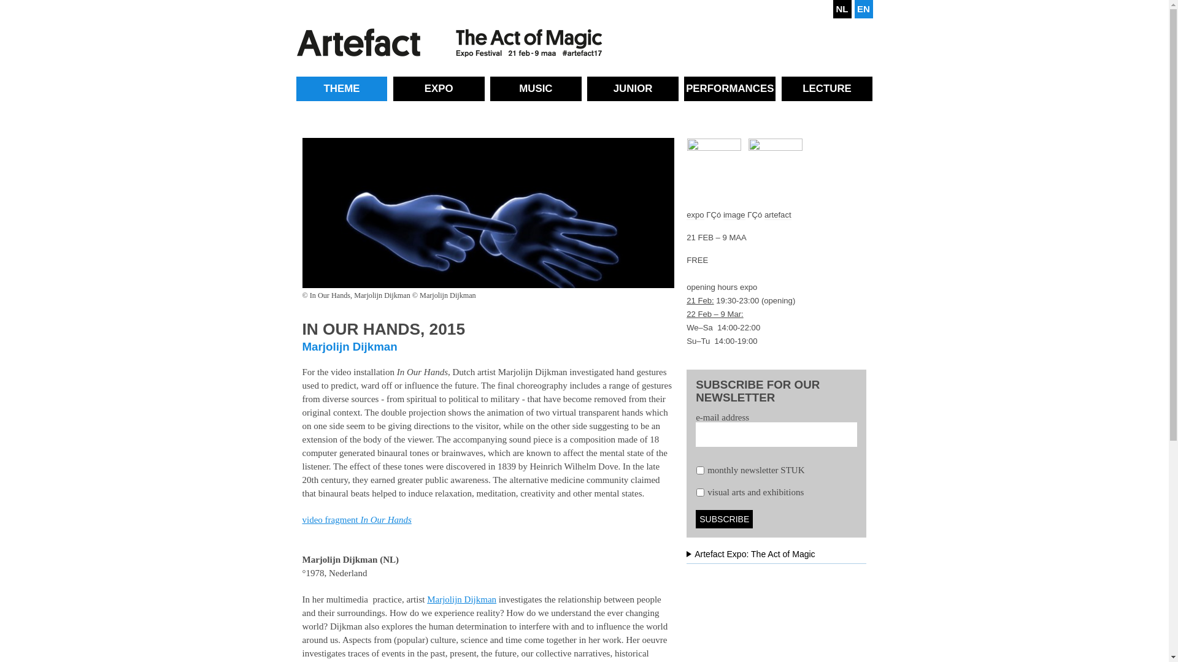  Describe the element at coordinates (730, 9) in the screenshot. I see `facebook` at that location.